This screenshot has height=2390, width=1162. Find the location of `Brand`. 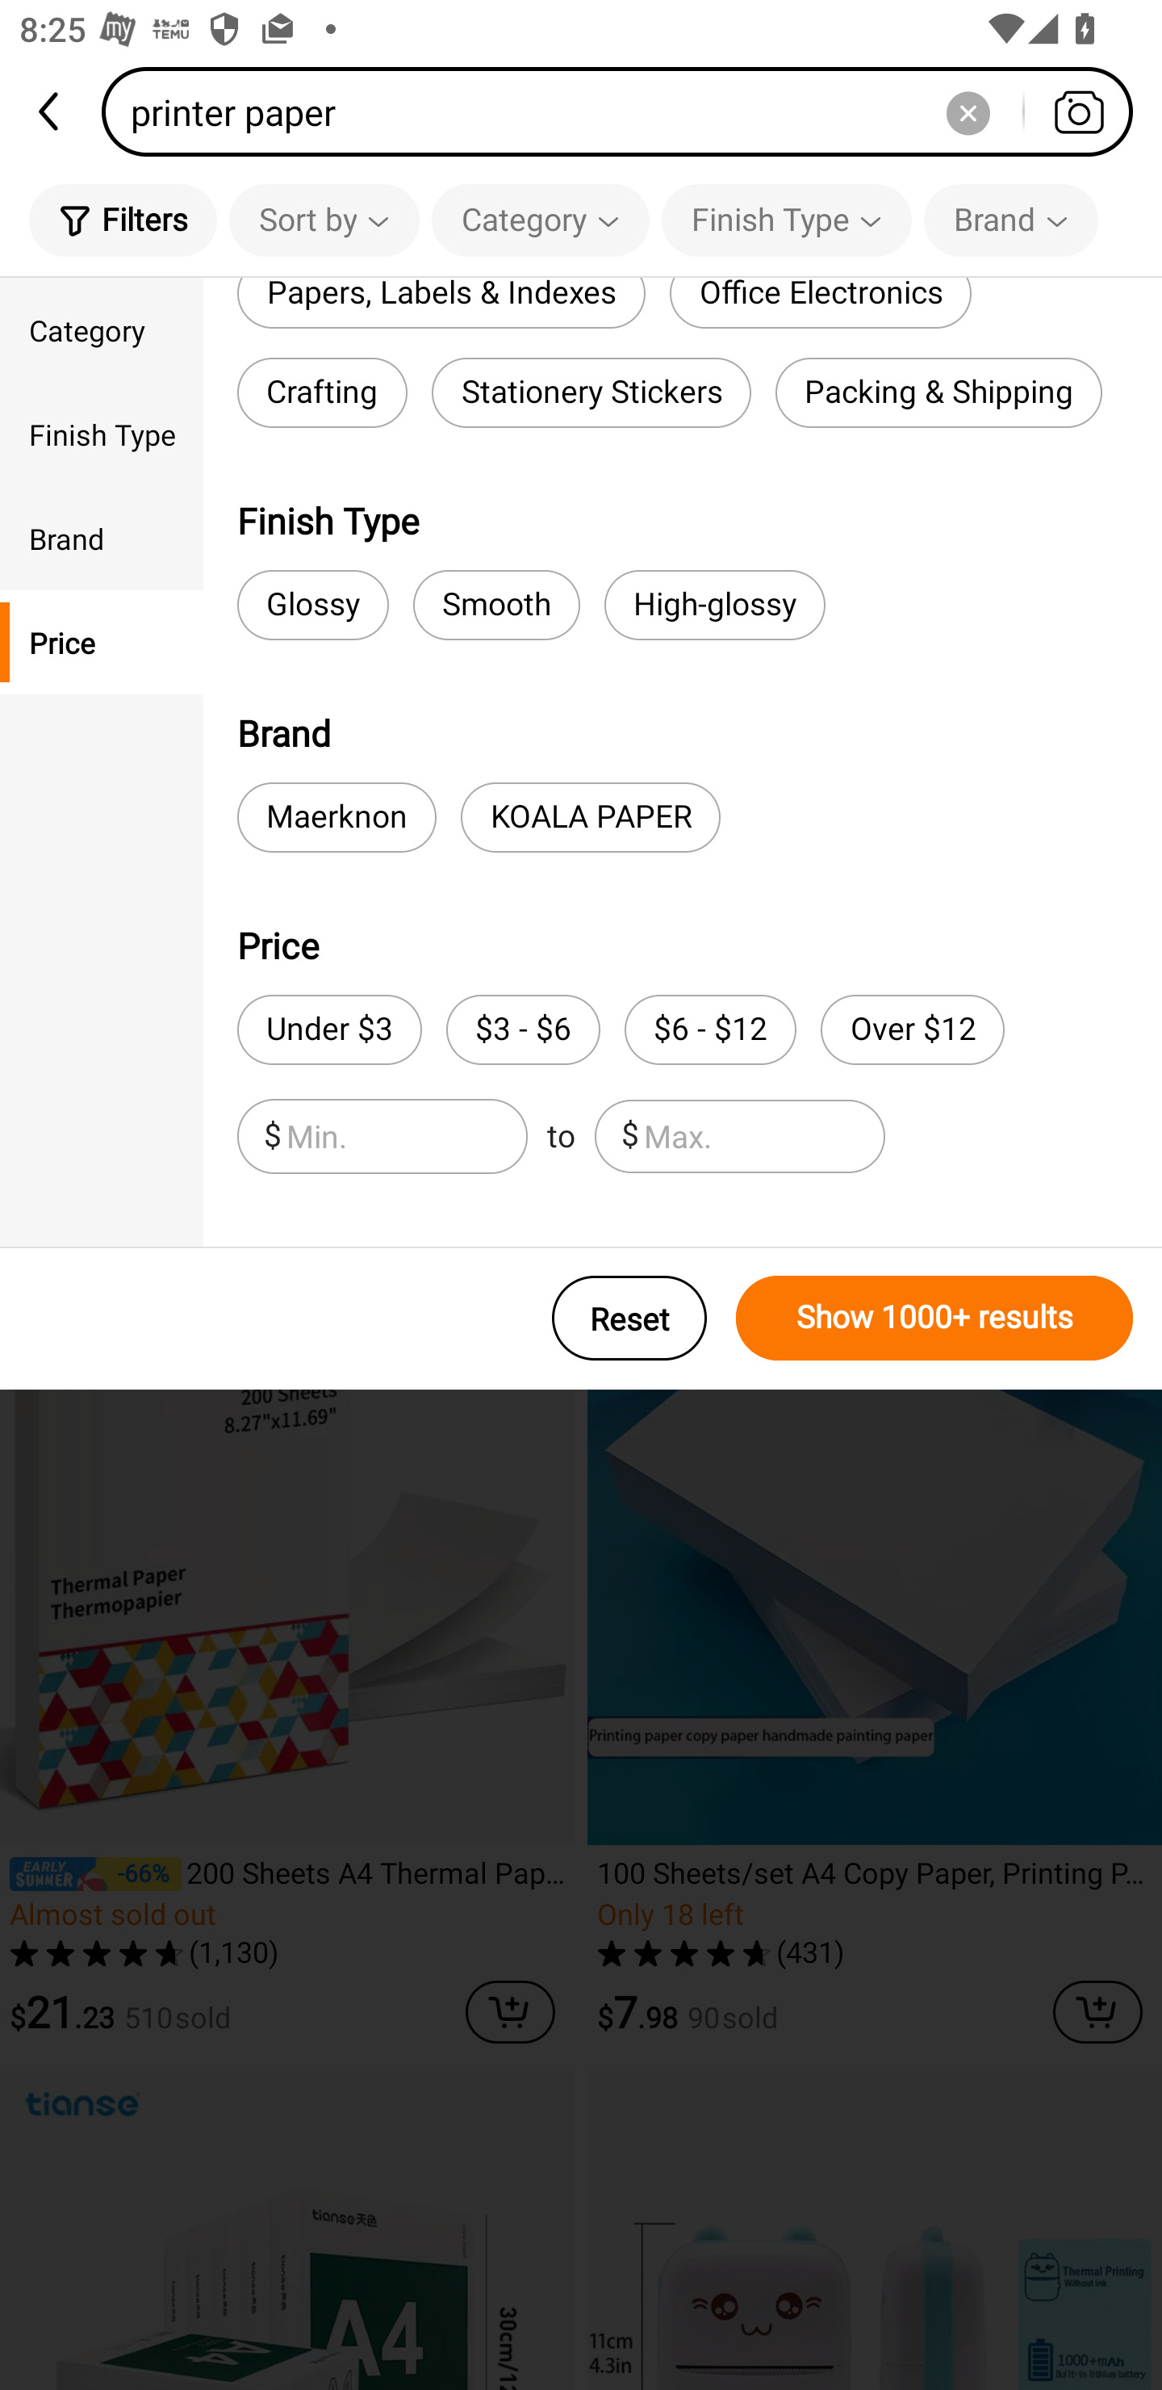

Brand is located at coordinates (102, 538).